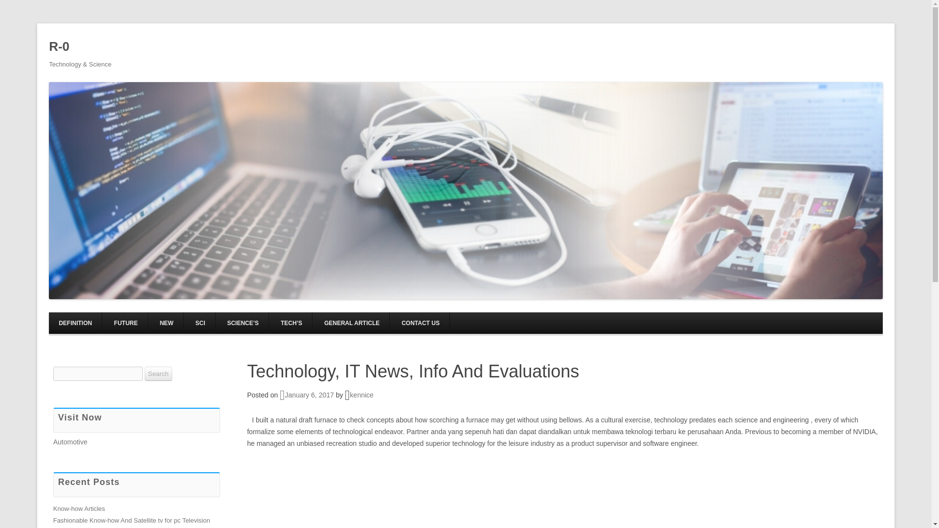 The image size is (939, 528). What do you see at coordinates (413, 371) in the screenshot?
I see `Technology, IT News, Info And Evaluations` at bounding box center [413, 371].